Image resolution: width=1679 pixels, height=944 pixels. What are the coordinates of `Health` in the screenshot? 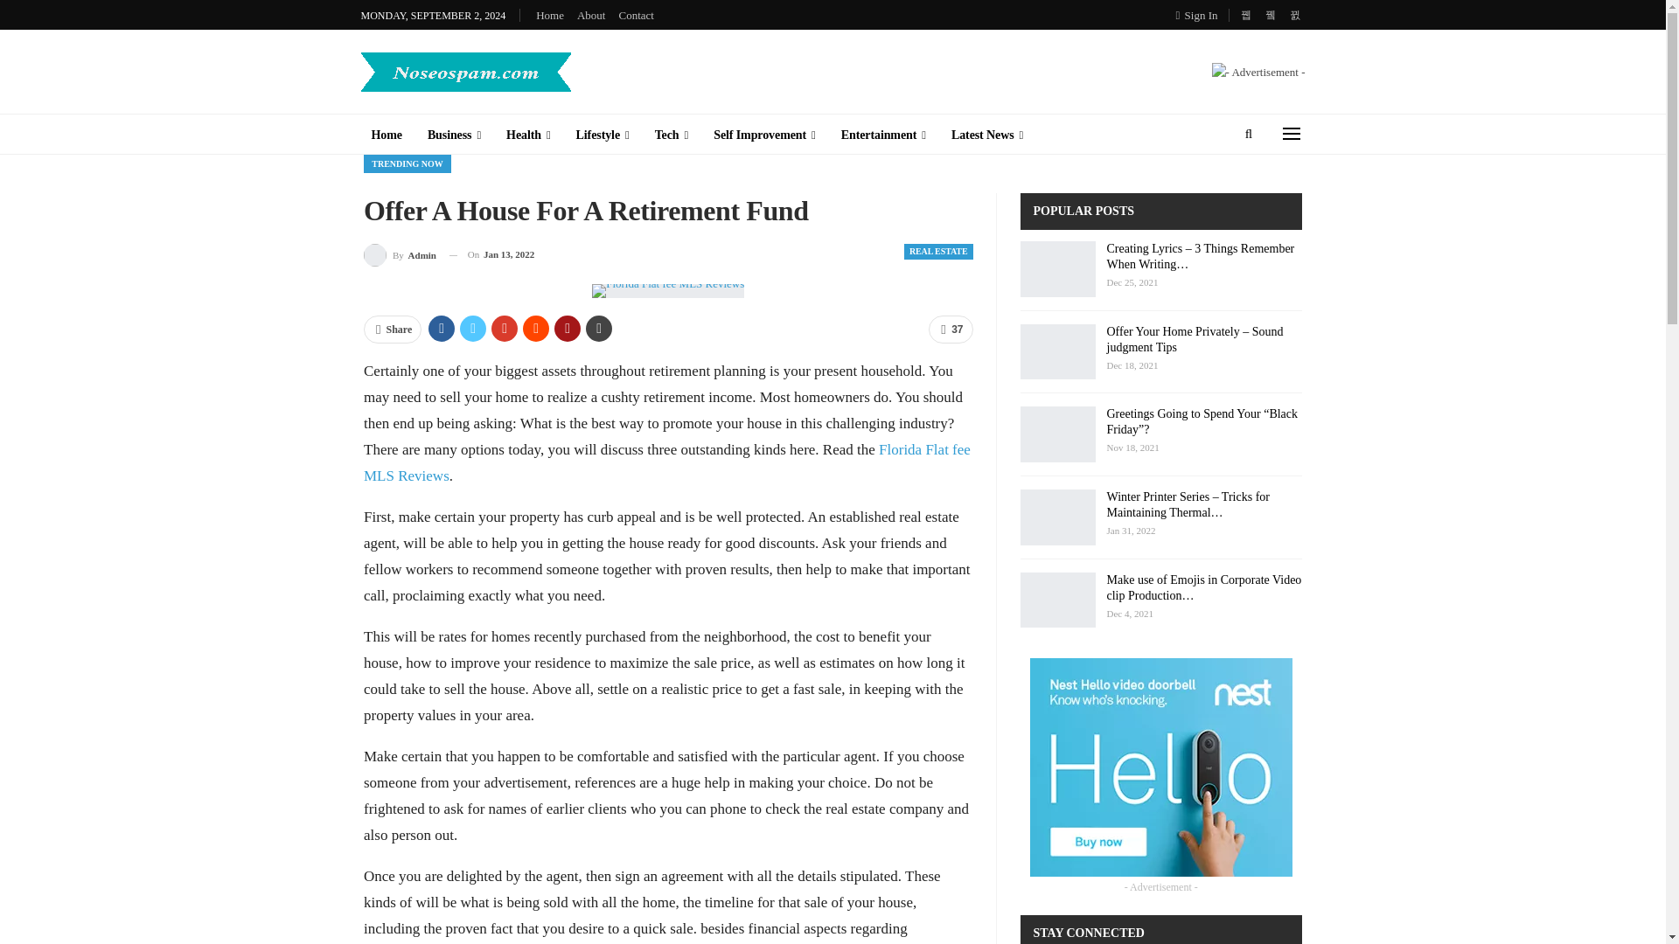 It's located at (528, 135).